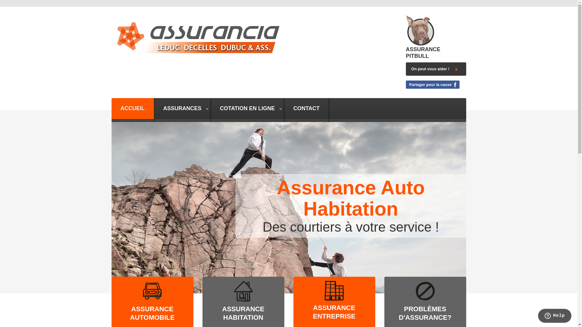 The image size is (582, 327). Describe the element at coordinates (243, 313) in the screenshot. I see `ASSURANCE
HABITATION` at that location.